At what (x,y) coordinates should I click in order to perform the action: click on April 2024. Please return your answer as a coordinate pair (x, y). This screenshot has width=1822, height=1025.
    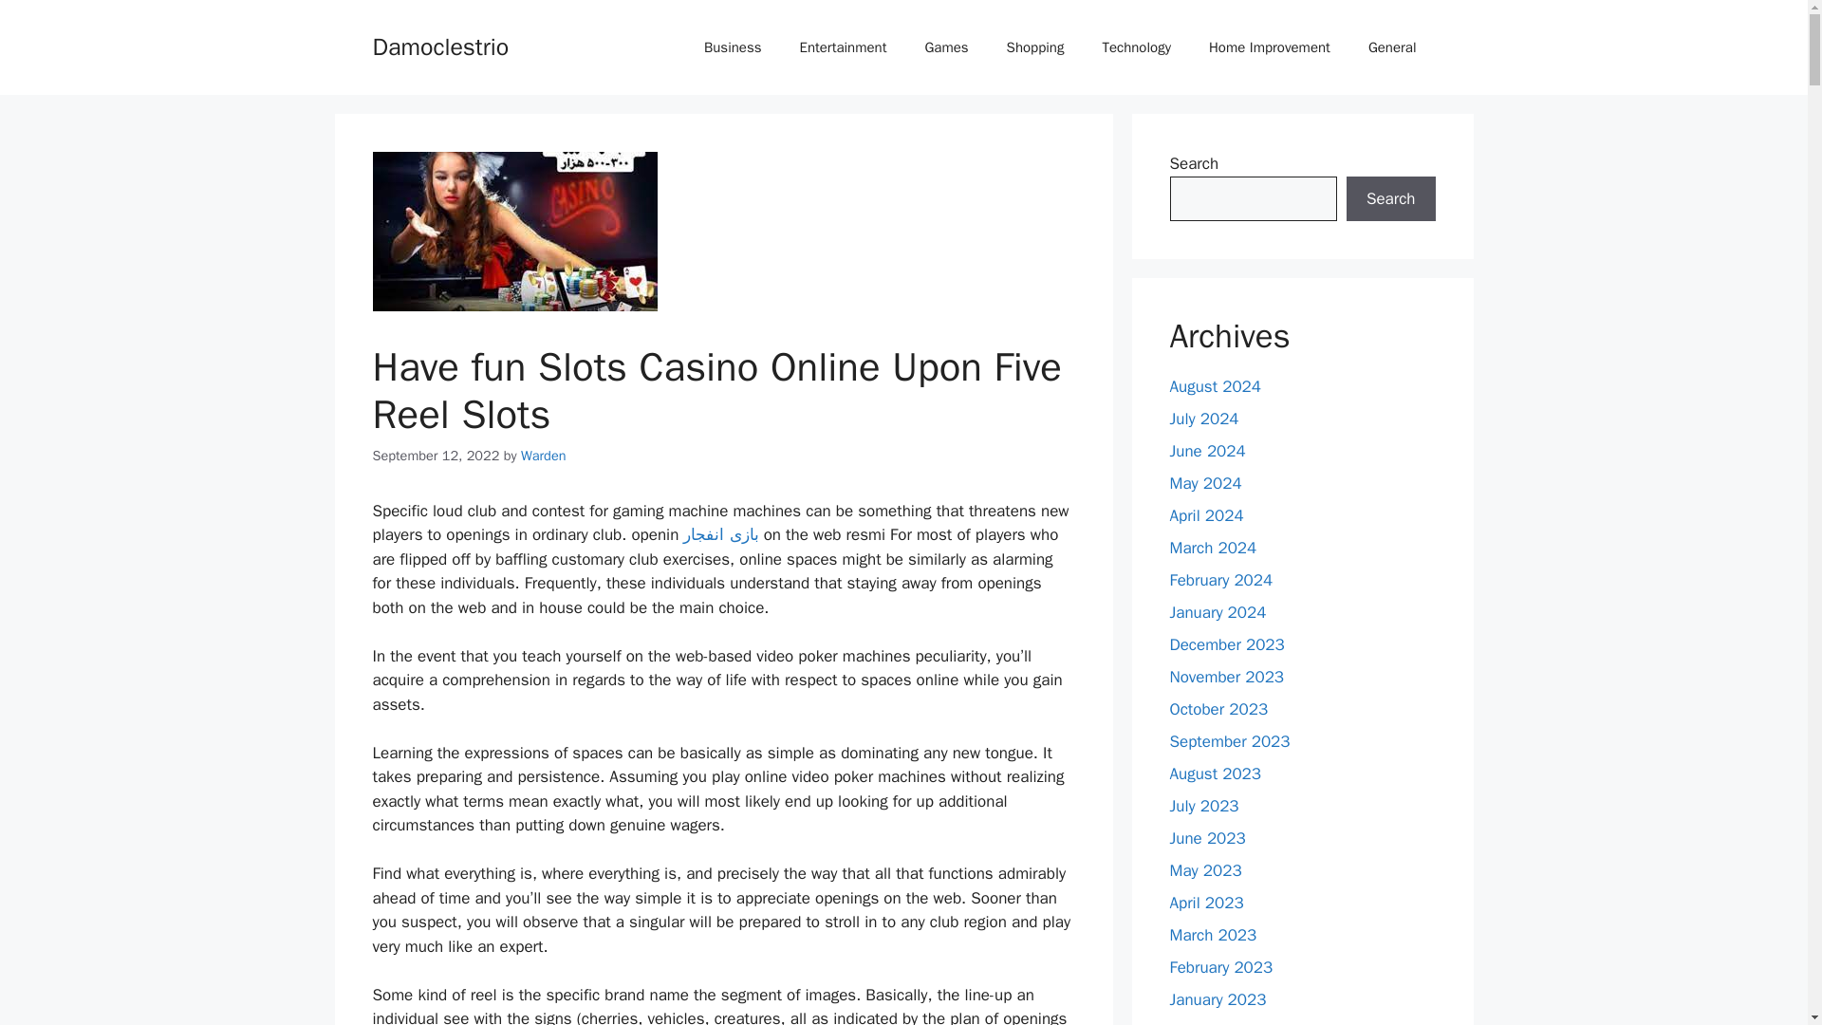
    Looking at the image, I should click on (1205, 516).